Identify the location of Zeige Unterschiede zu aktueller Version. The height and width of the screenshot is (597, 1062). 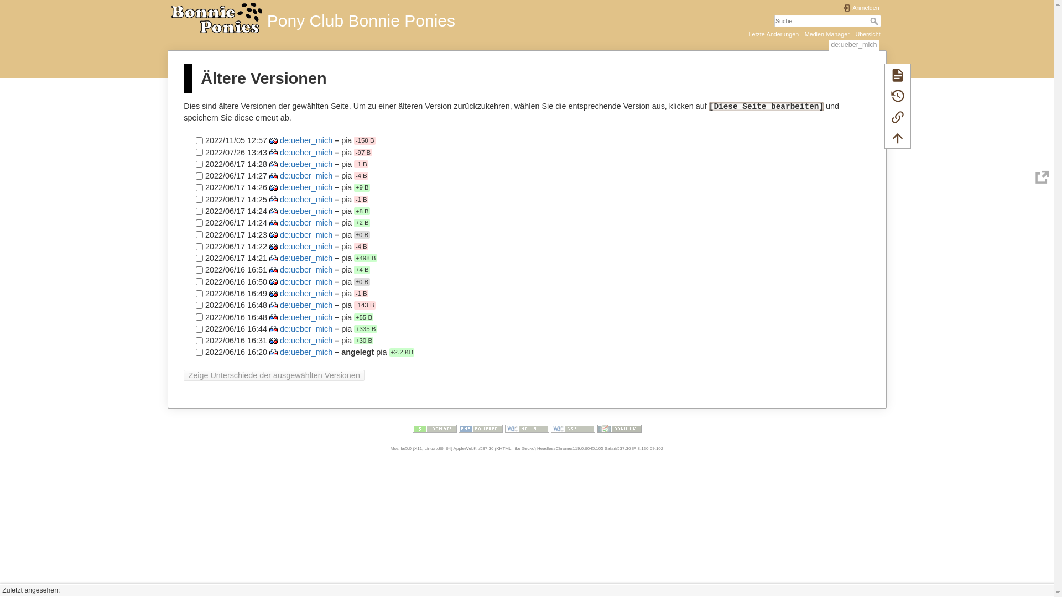
(273, 199).